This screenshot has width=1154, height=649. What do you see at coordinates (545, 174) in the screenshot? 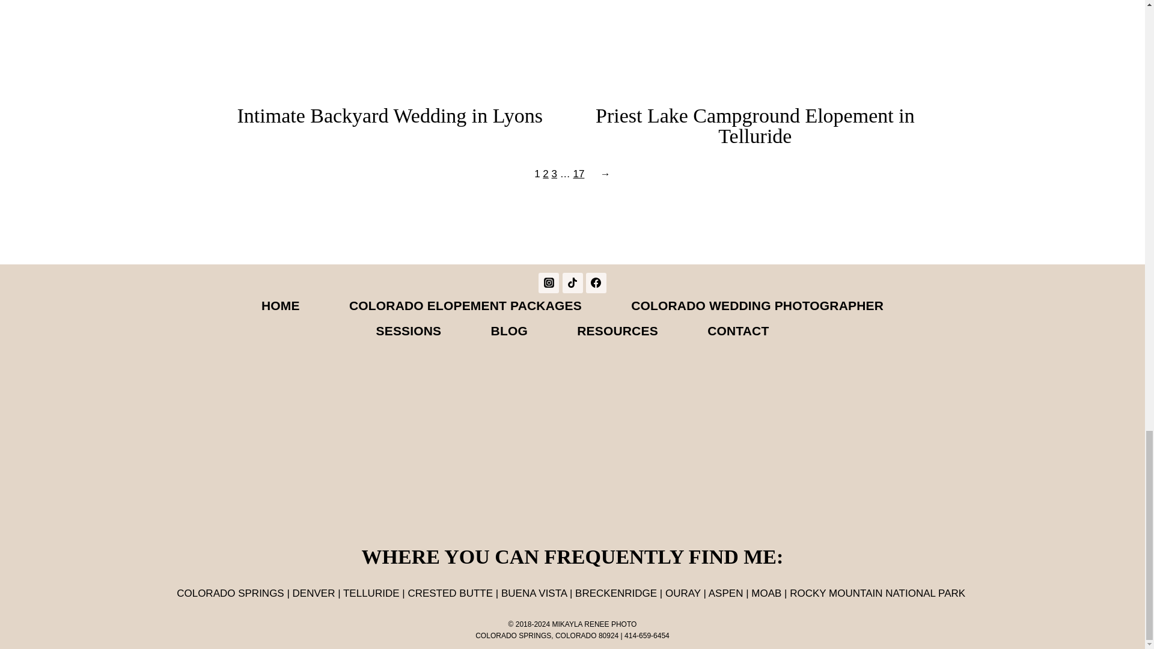
I see `2` at bounding box center [545, 174].